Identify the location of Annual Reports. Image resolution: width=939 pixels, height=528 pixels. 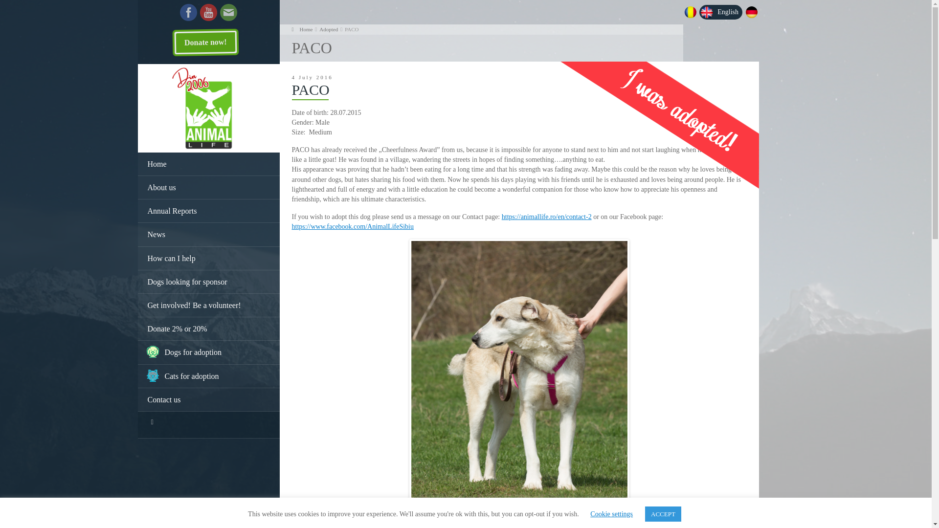
(209, 211).